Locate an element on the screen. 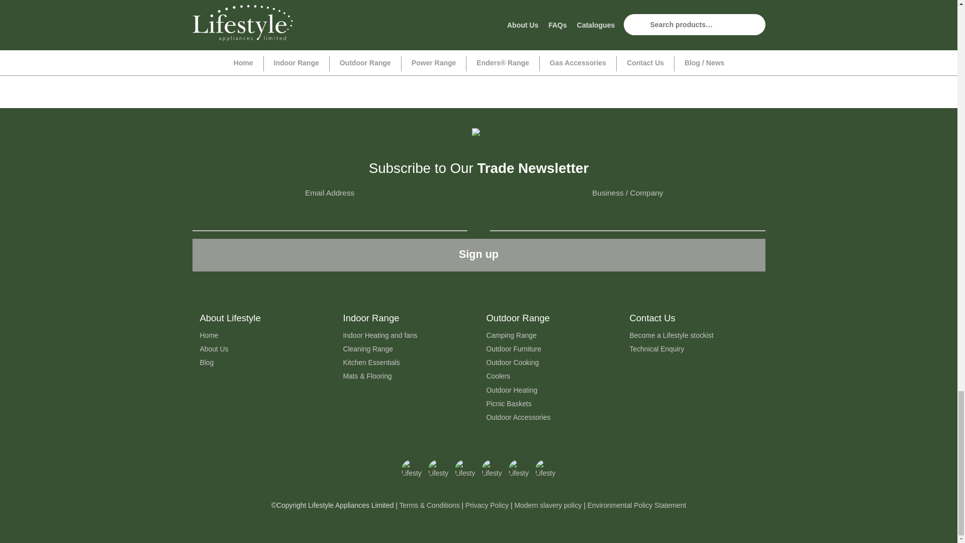 This screenshot has width=965, height=543. Lifestyle Appliances Ltd on YouTube is located at coordinates (492, 470).